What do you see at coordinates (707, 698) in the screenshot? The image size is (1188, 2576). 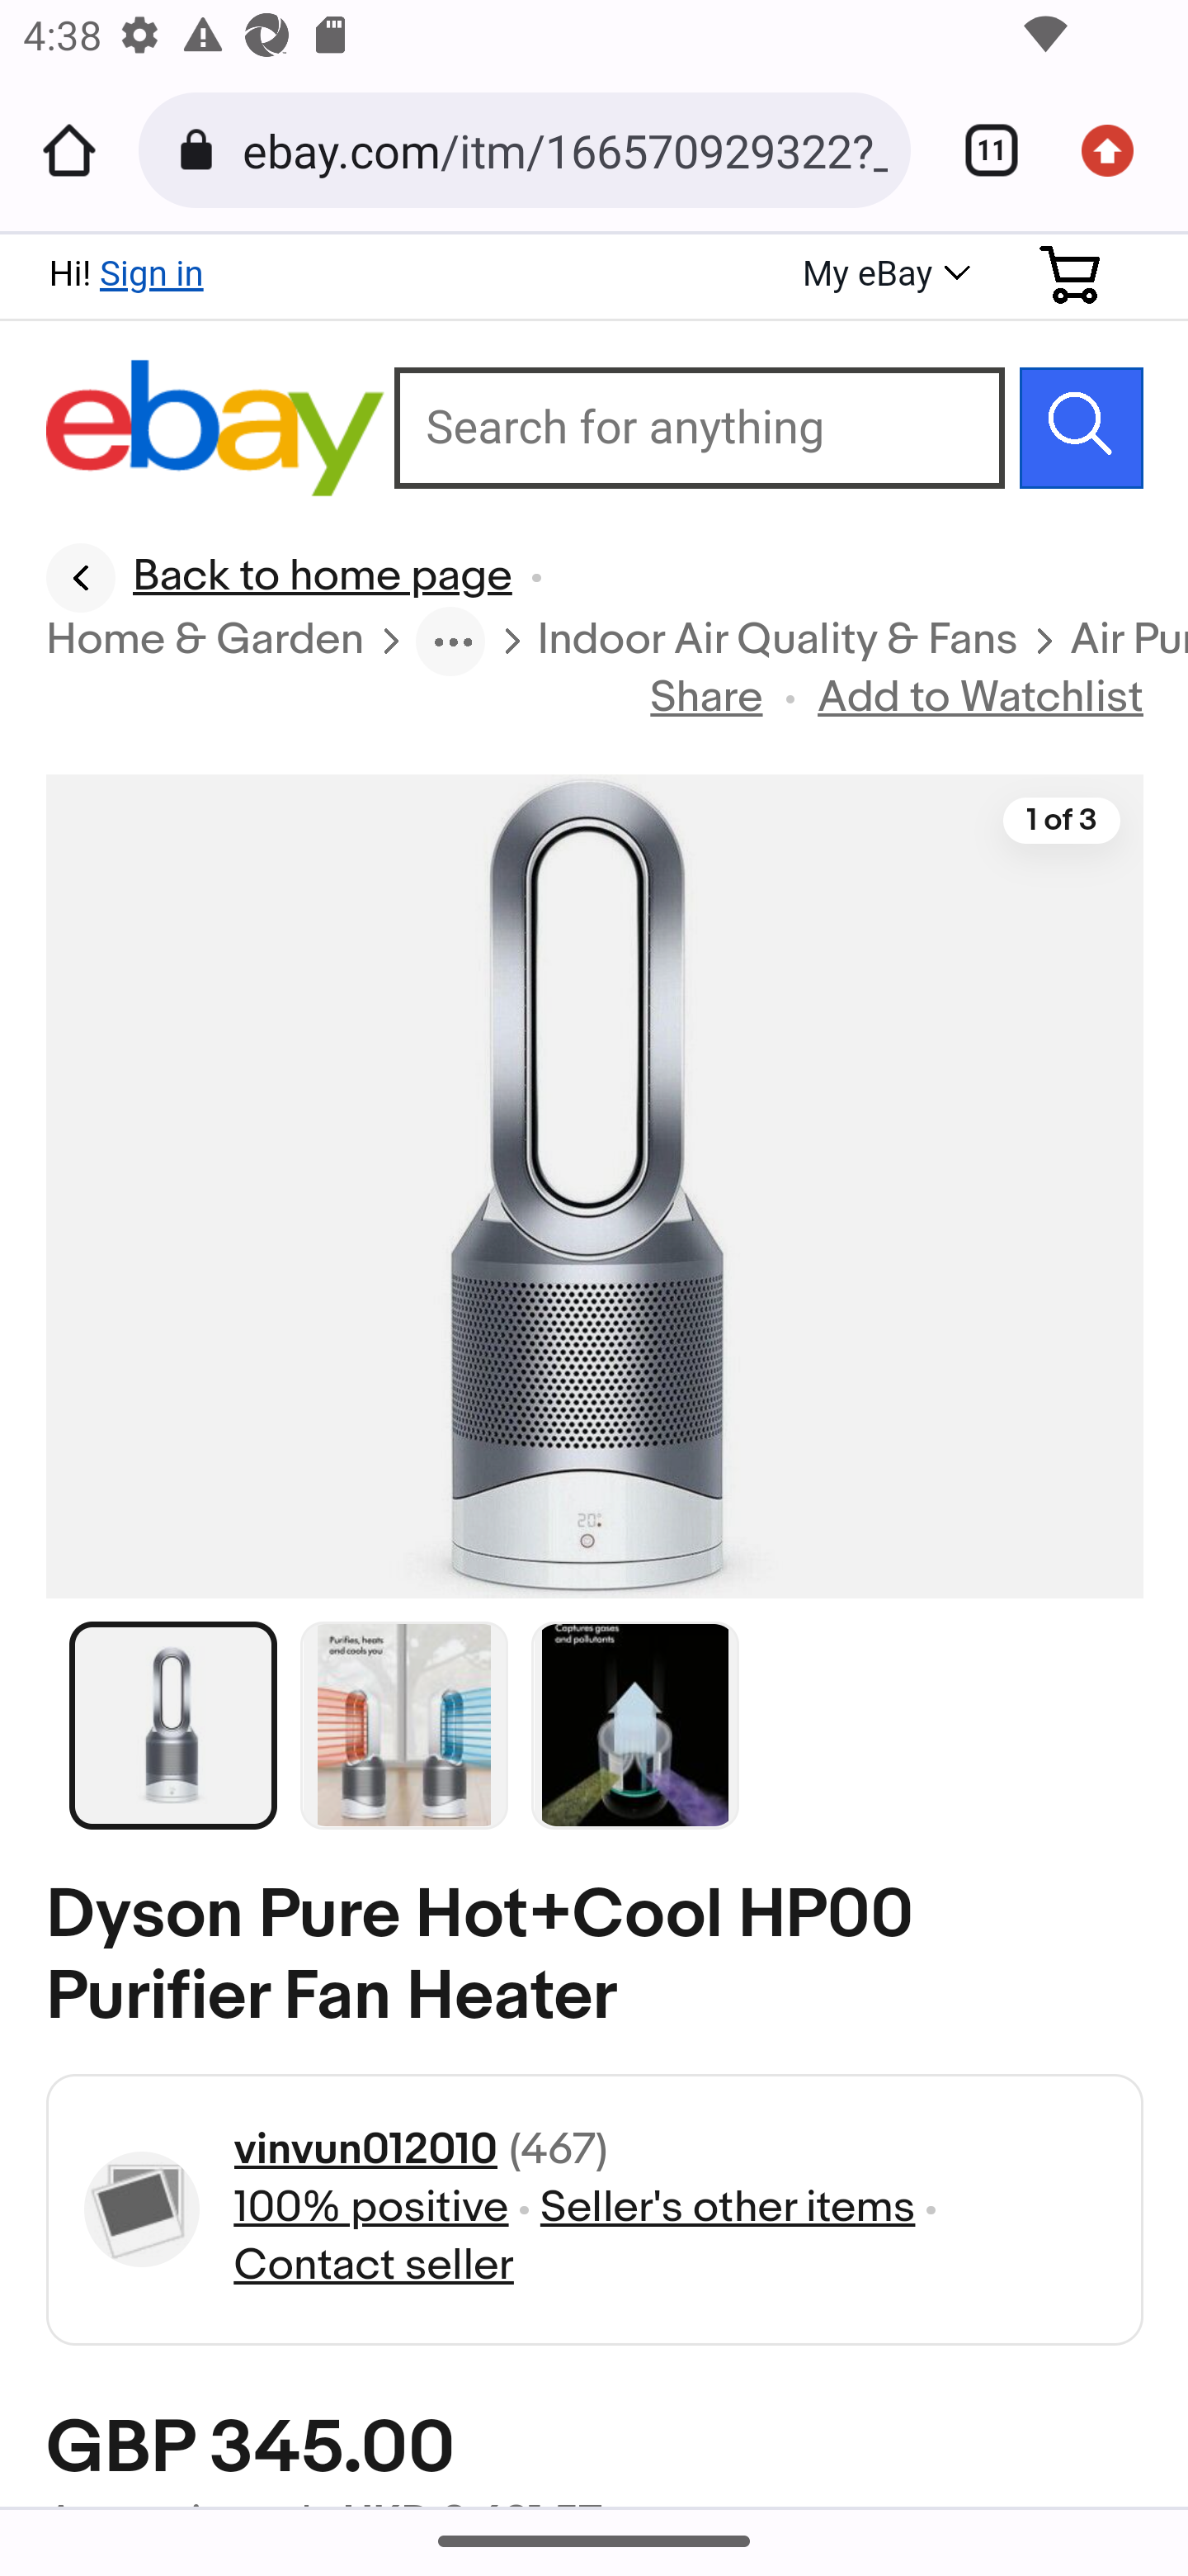 I see `Share` at bounding box center [707, 698].